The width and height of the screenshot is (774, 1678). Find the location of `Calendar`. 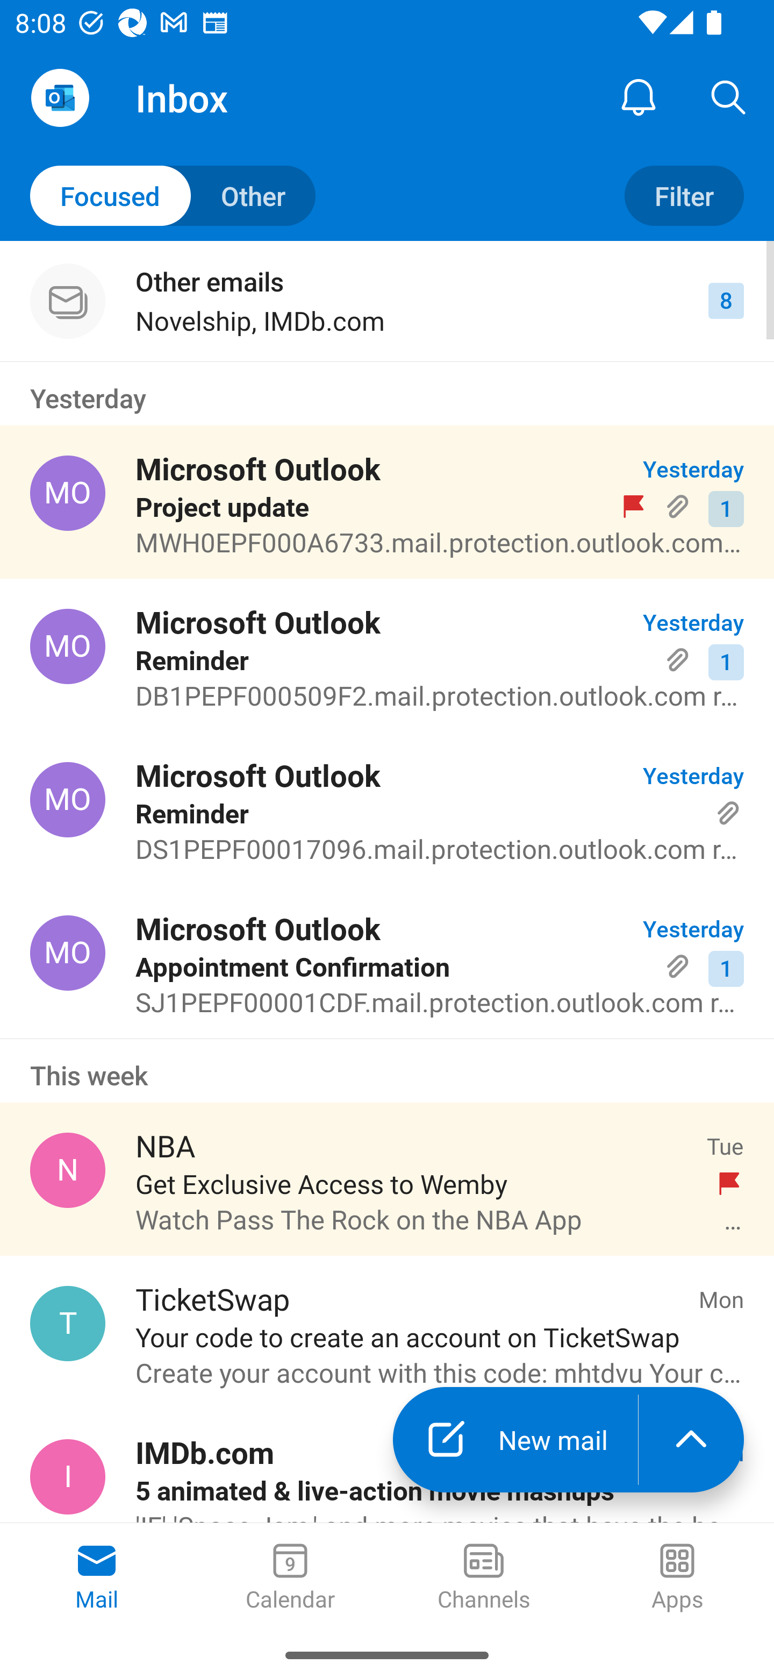

Calendar is located at coordinates (290, 1578).